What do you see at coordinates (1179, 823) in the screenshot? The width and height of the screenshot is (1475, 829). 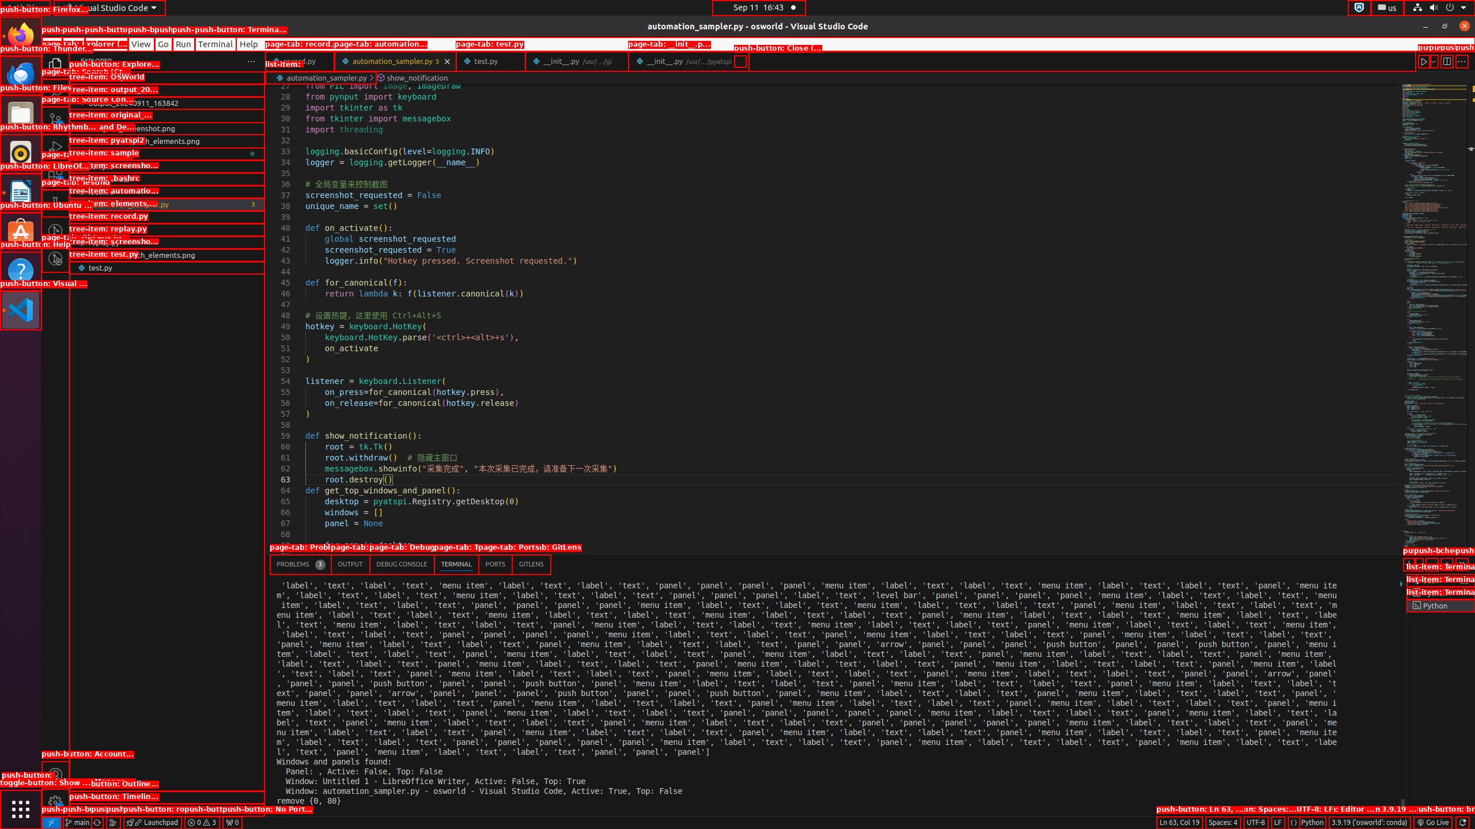 I see `Ln 63, Col 19` at bounding box center [1179, 823].